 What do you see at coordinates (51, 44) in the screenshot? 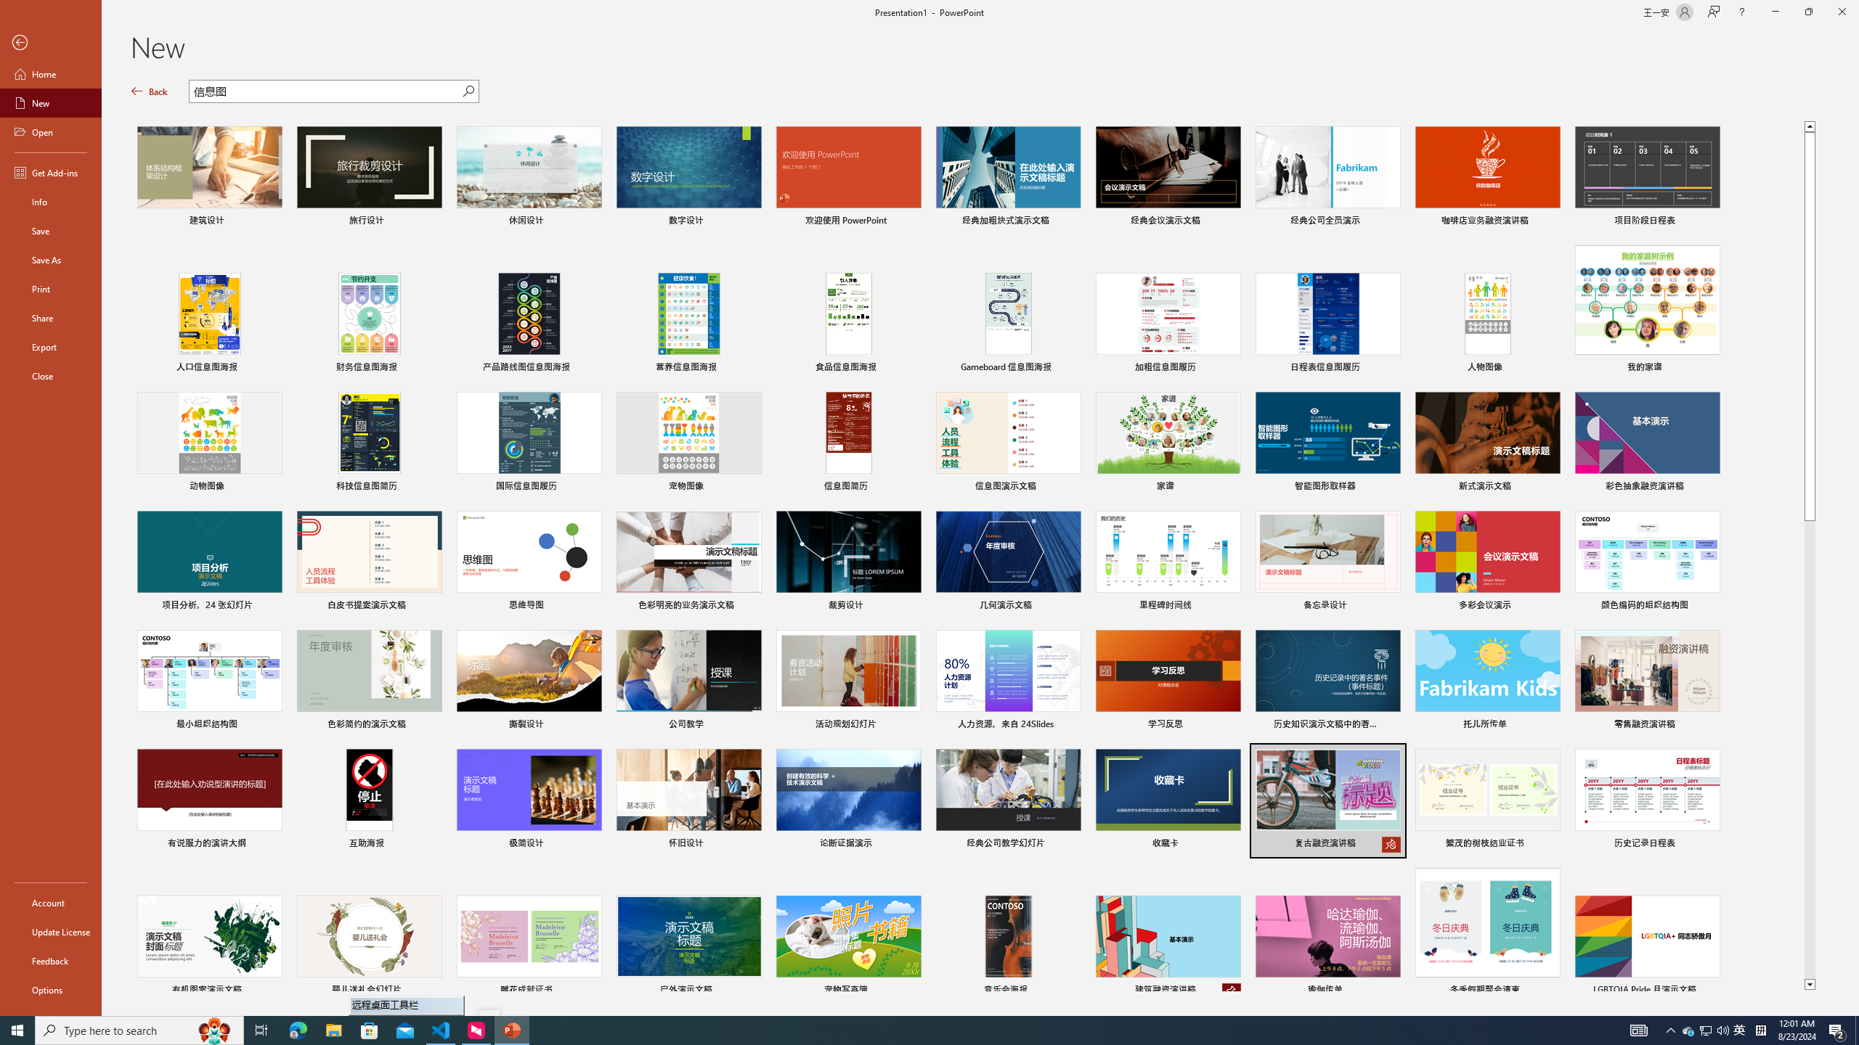
I see `Back` at bounding box center [51, 44].